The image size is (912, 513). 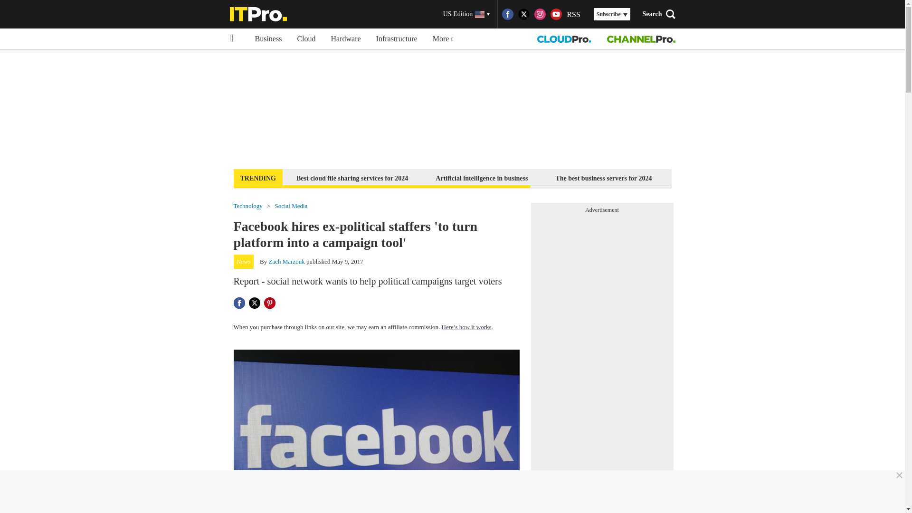 What do you see at coordinates (482, 178) in the screenshot?
I see `Artificial intelligence in business` at bounding box center [482, 178].